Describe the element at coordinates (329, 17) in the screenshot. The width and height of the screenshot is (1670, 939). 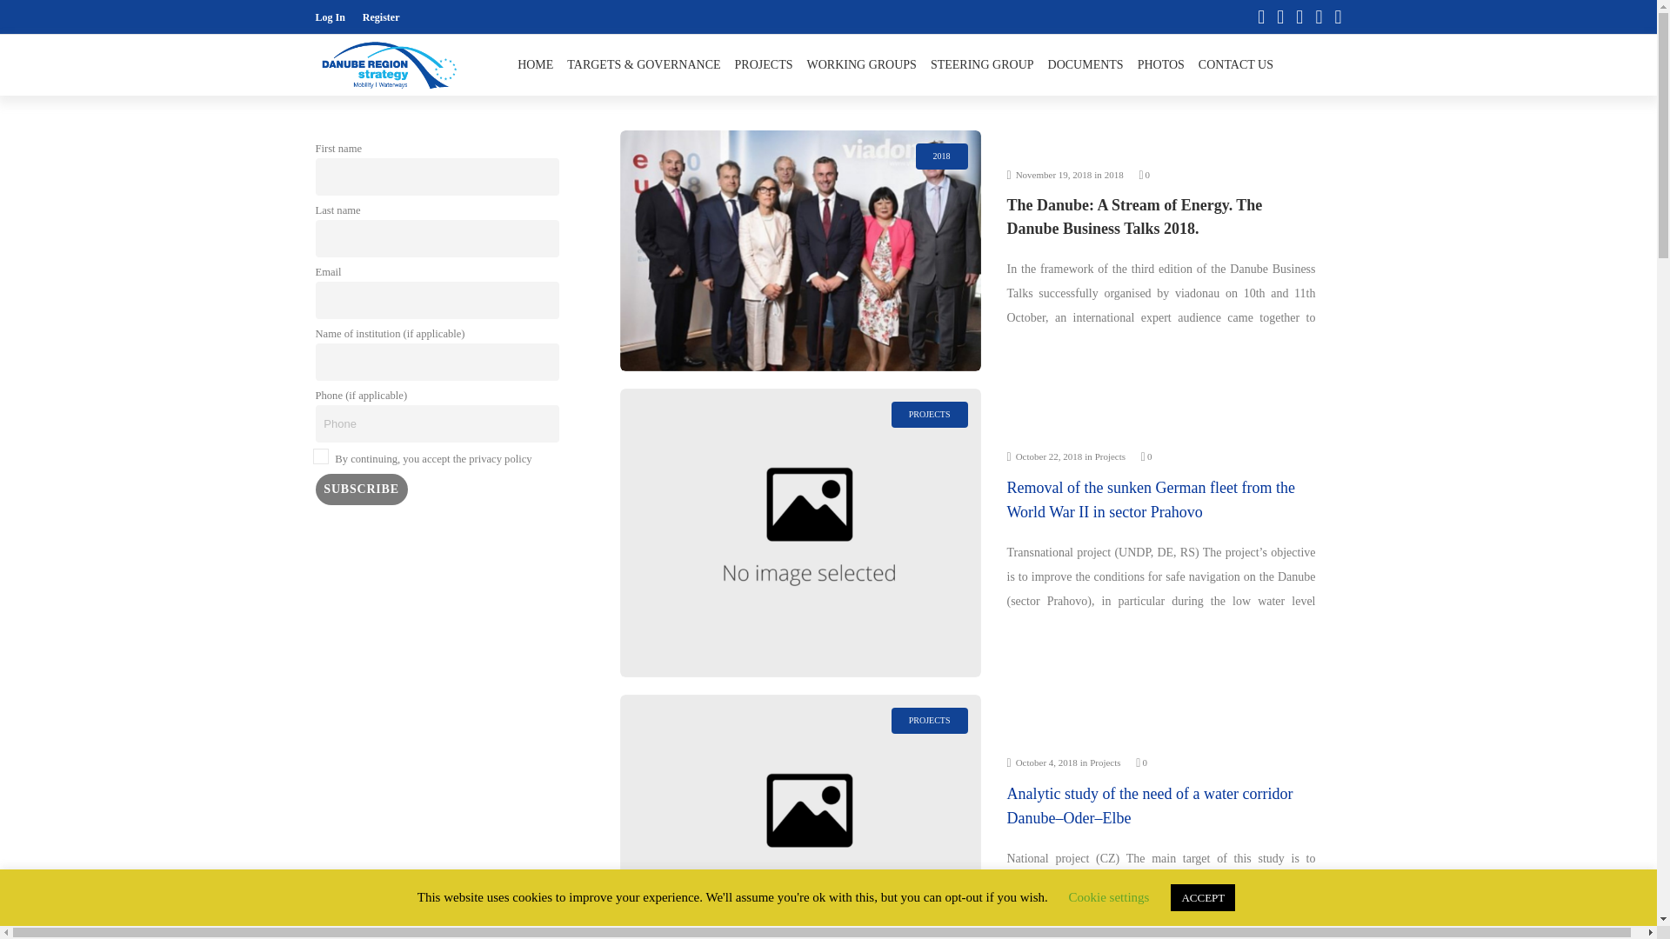
I see `Log In` at that location.